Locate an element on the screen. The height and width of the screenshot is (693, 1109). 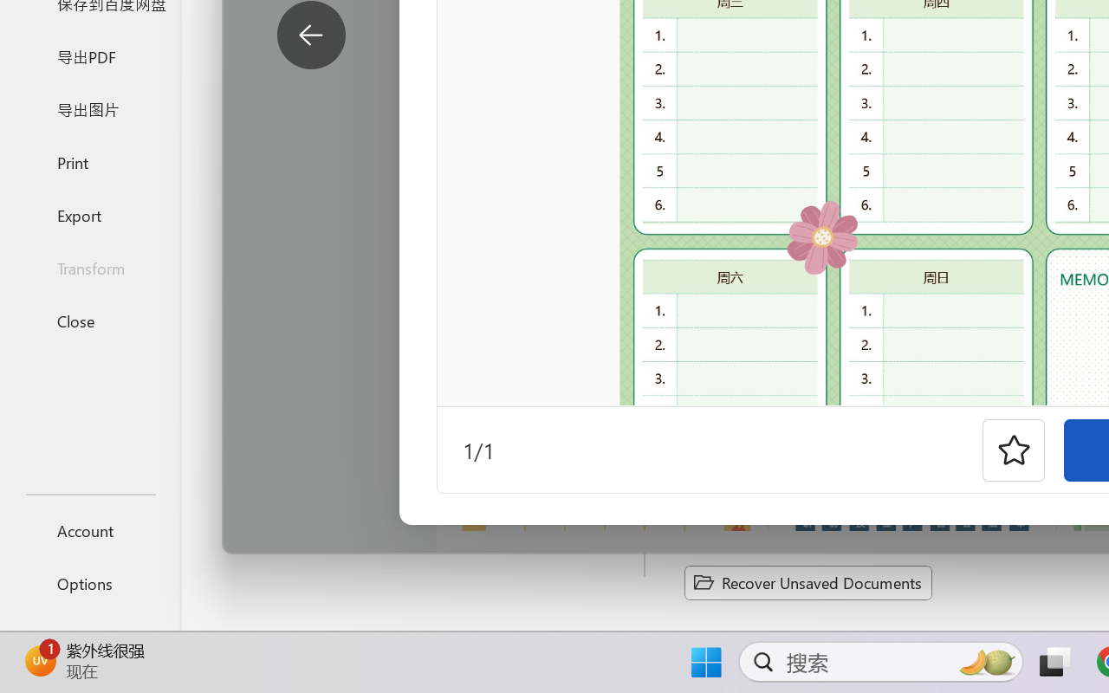
Print is located at coordinates (90, 161).